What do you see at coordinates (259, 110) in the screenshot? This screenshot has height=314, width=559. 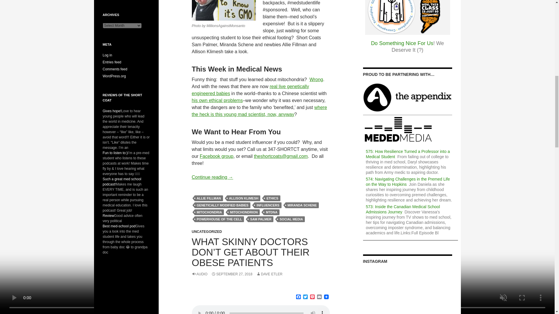 I see `where the heck is this young mad scientist, now, anyway` at bounding box center [259, 110].